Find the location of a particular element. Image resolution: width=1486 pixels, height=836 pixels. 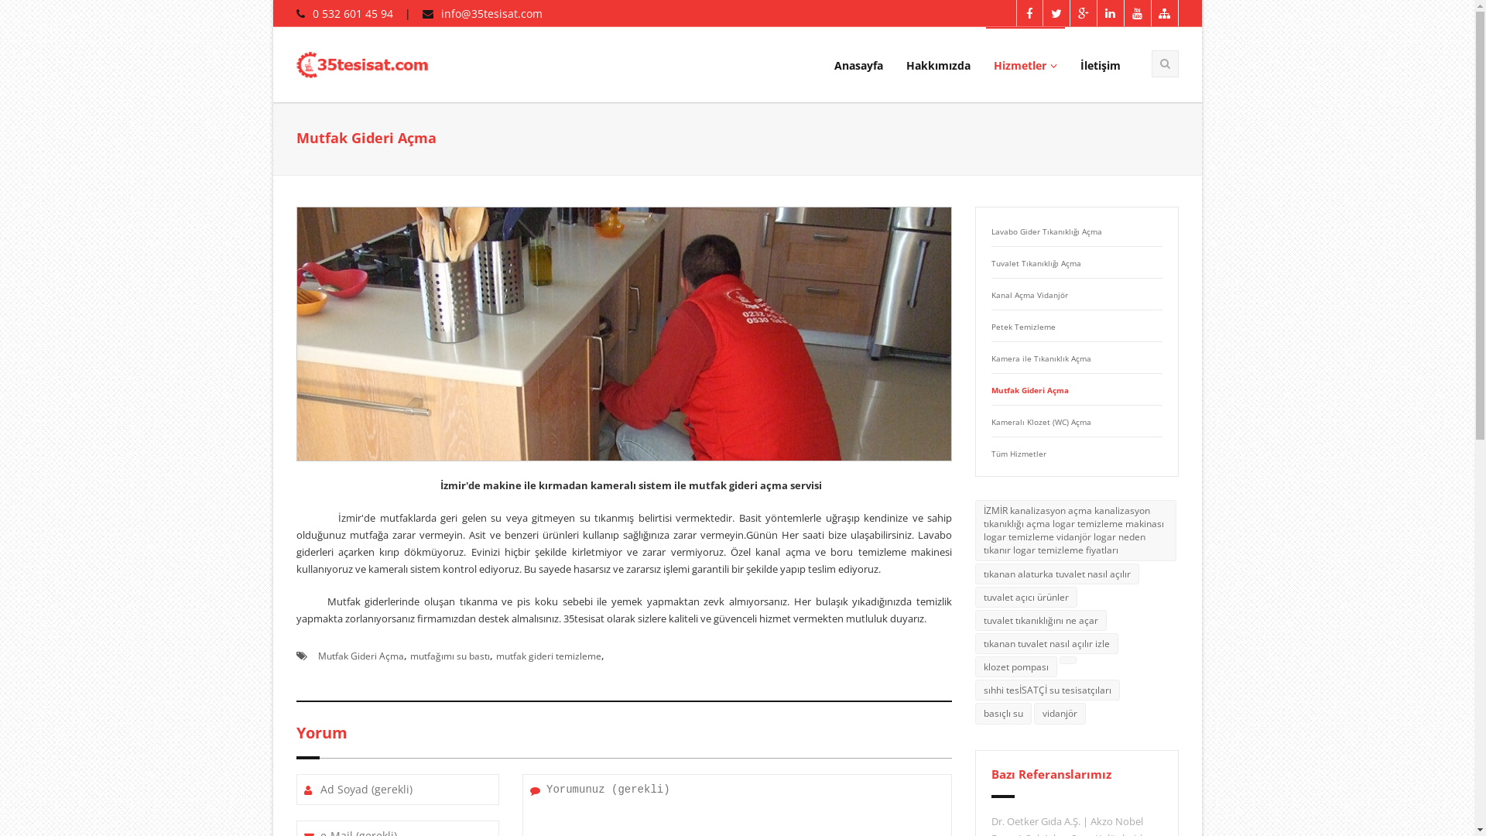

Anasayfa is located at coordinates (859, 65).